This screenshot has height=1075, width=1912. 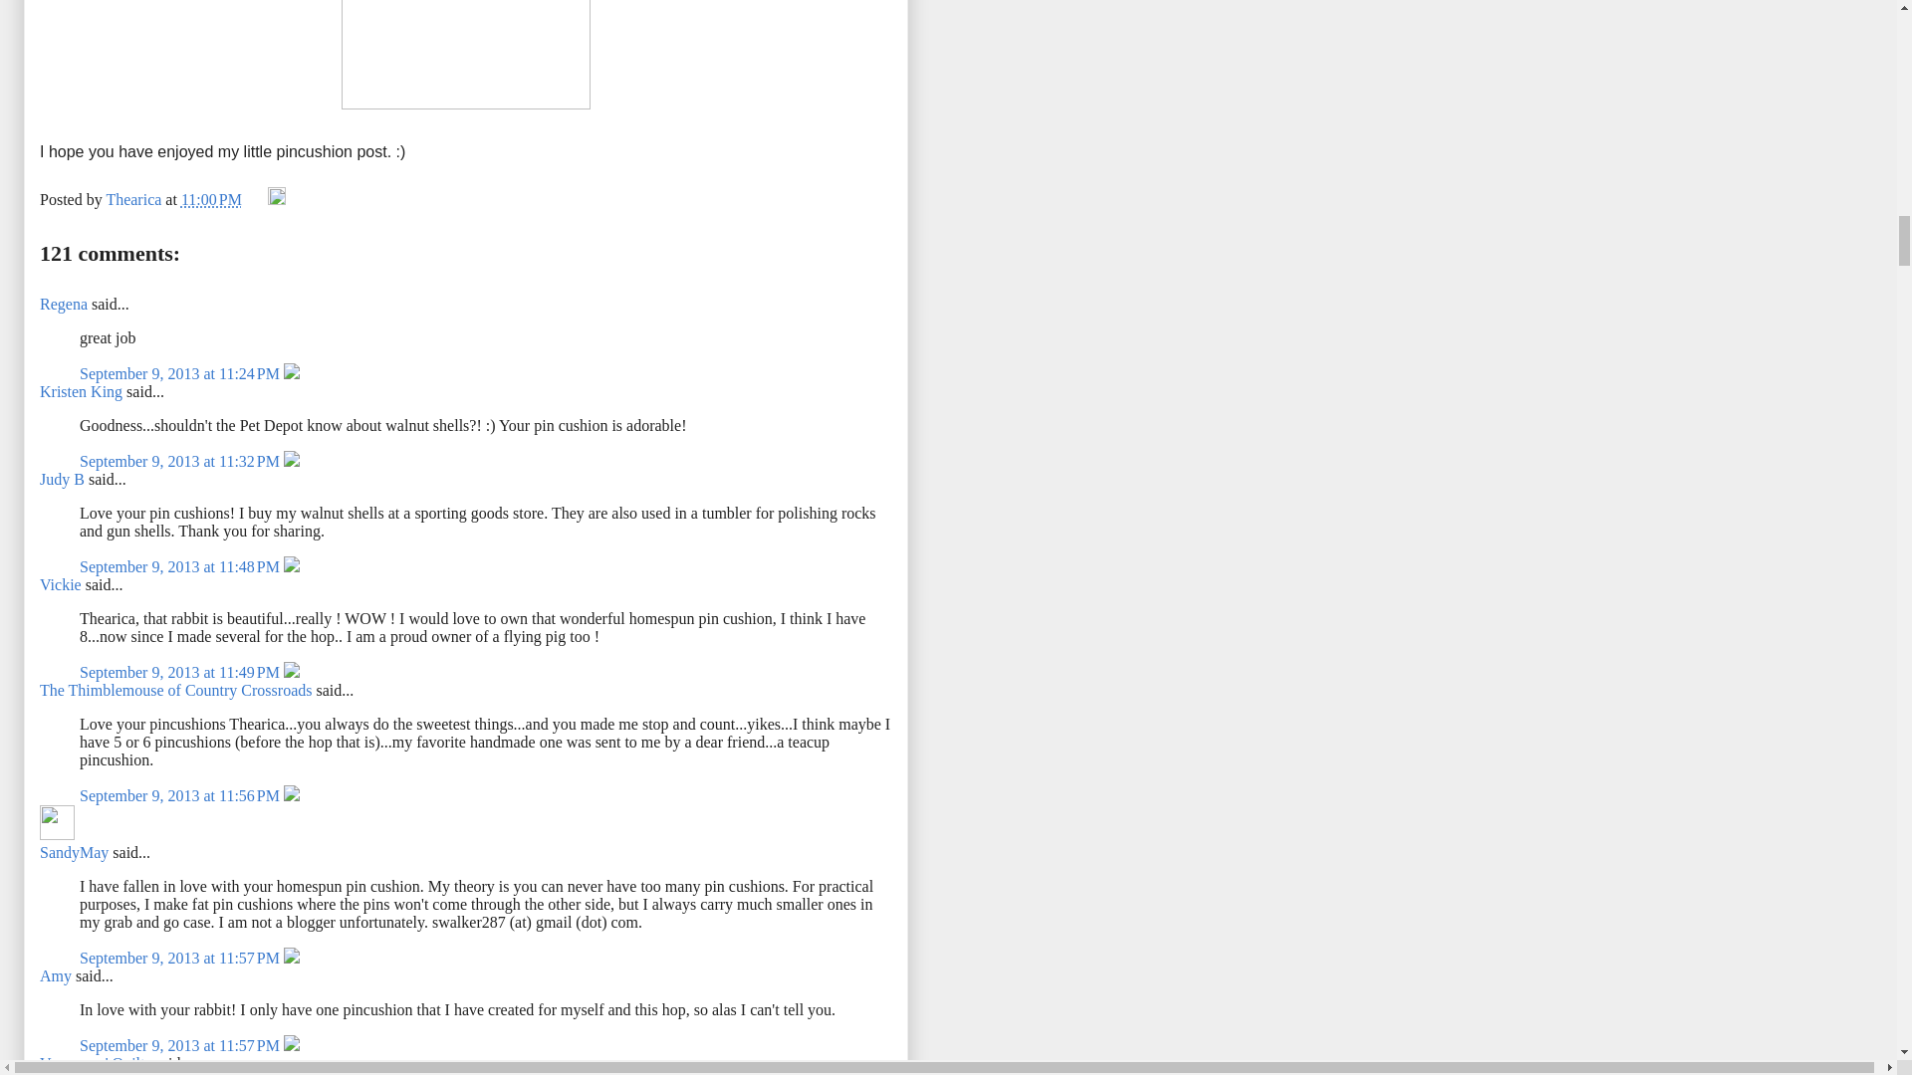 What do you see at coordinates (64, 305) in the screenshot?
I see `Regena` at bounding box center [64, 305].